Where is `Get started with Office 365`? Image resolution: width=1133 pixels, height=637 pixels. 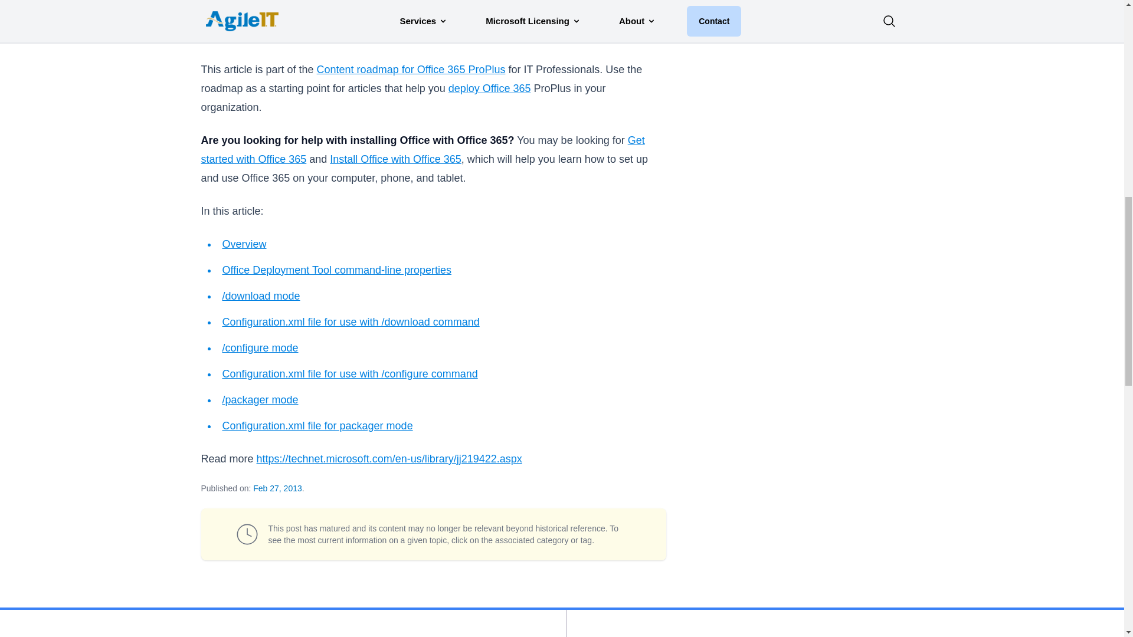
Get started with Office 365 is located at coordinates (423, 149).